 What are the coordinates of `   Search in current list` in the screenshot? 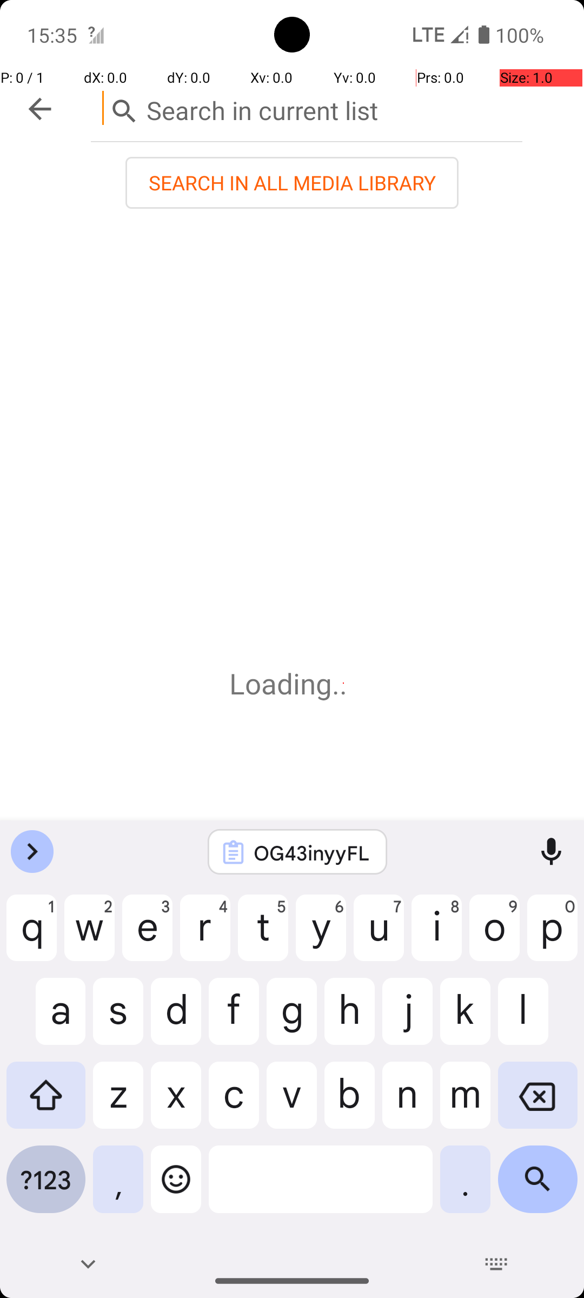 It's located at (307, 108).